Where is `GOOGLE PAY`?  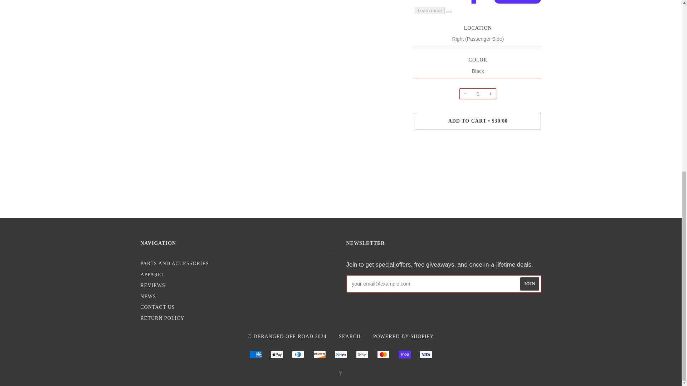
GOOGLE PAY is located at coordinates (362, 355).